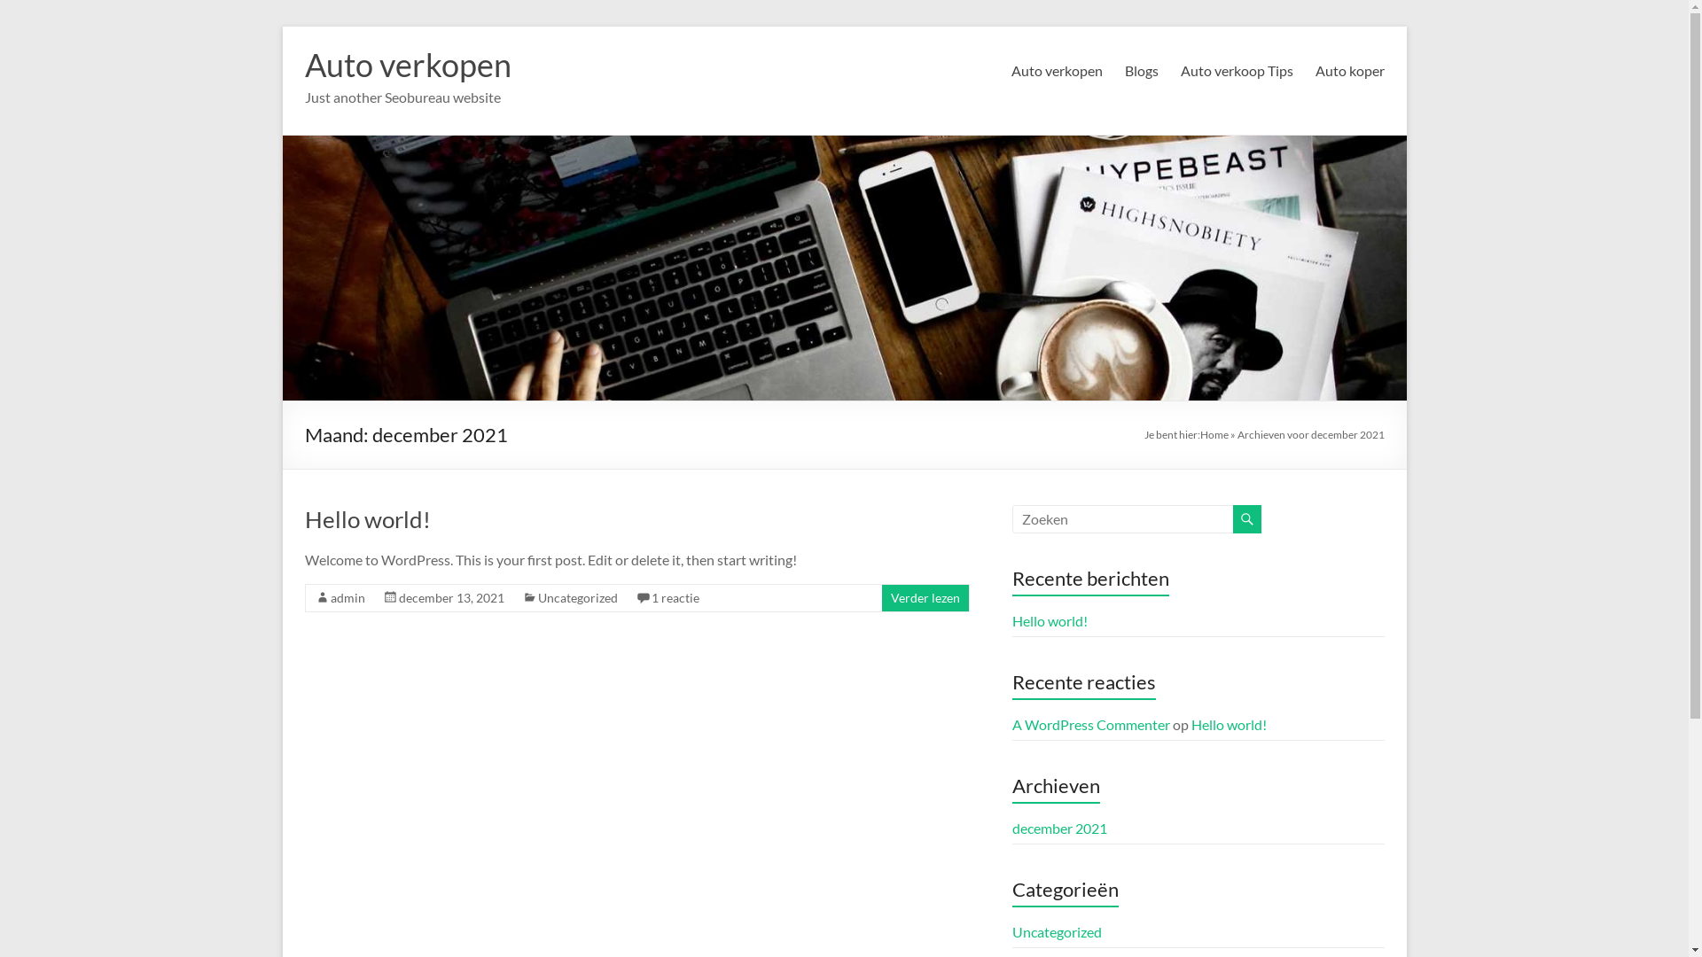  What do you see at coordinates (1091, 725) in the screenshot?
I see `A WordPress Commenter` at bounding box center [1091, 725].